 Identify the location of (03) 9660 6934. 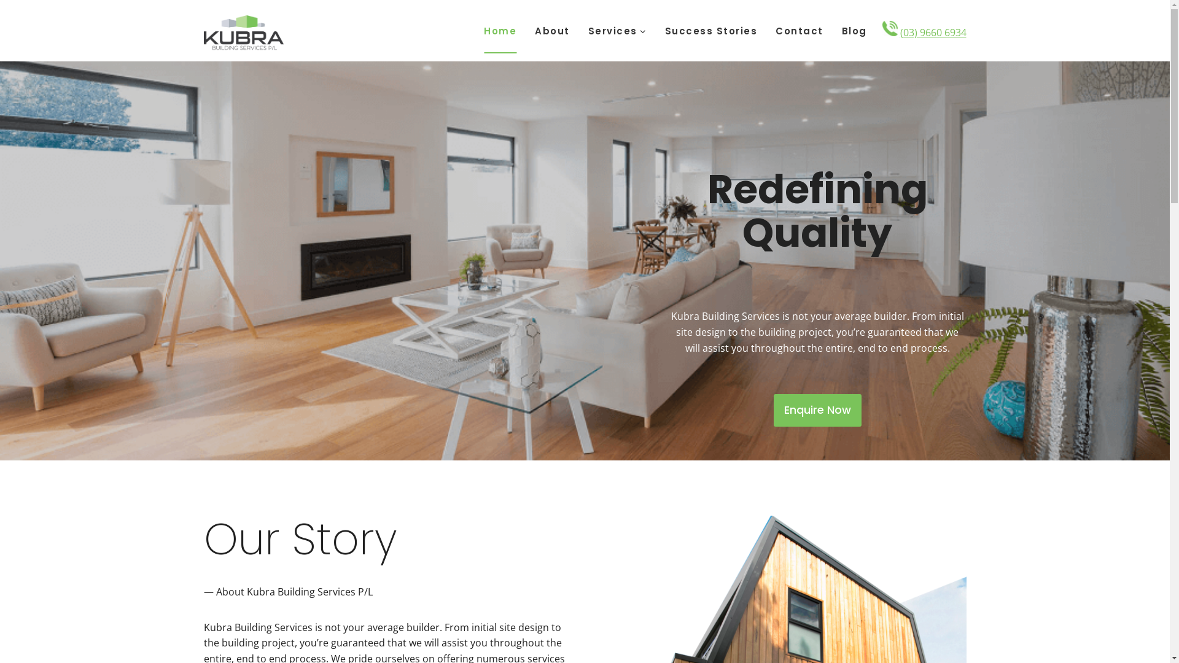
(933, 33).